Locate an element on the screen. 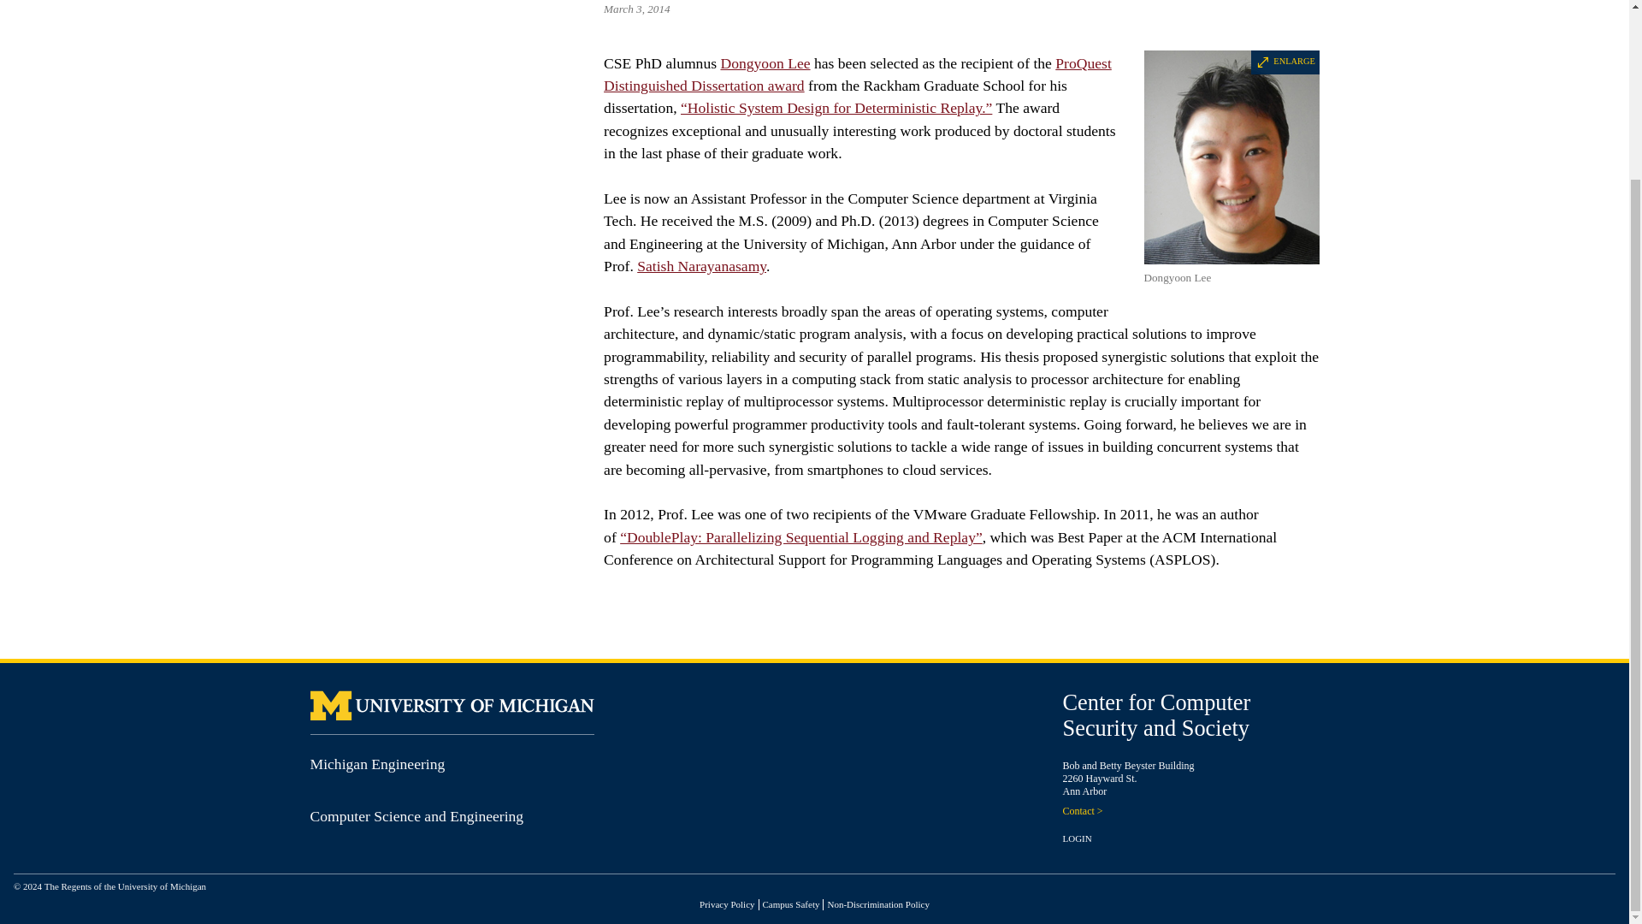 The image size is (1642, 924). Michigan Engineering is located at coordinates (377, 763).